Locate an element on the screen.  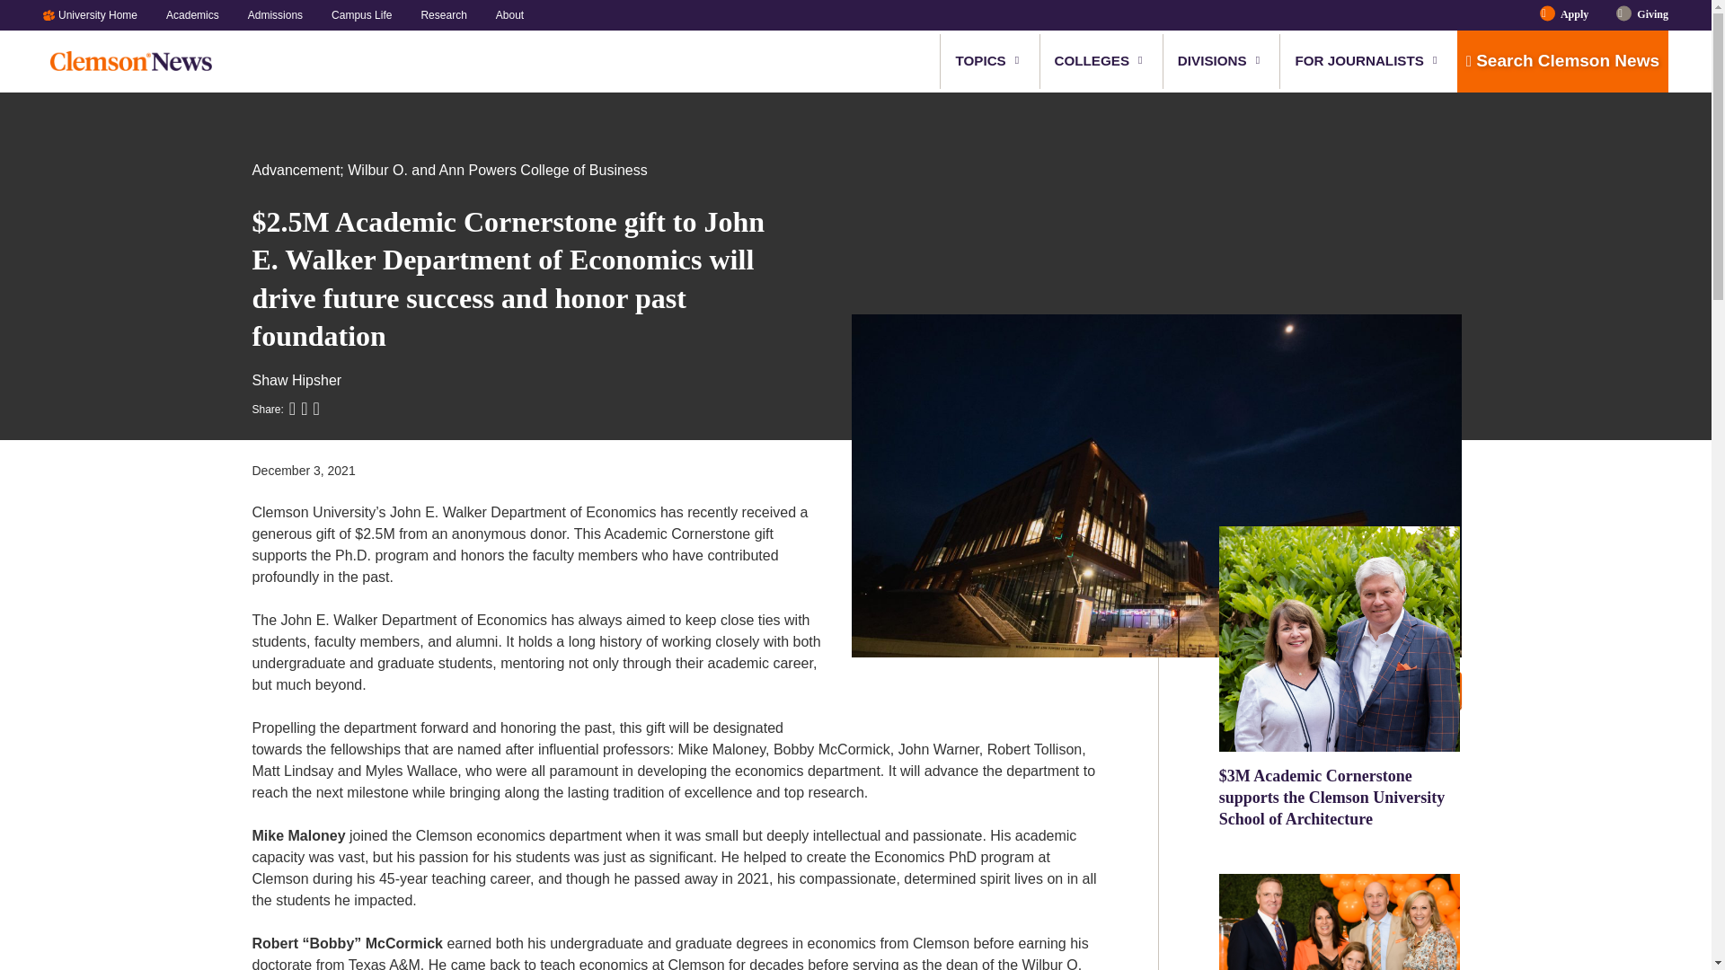
TOPICS is located at coordinates (981, 61).